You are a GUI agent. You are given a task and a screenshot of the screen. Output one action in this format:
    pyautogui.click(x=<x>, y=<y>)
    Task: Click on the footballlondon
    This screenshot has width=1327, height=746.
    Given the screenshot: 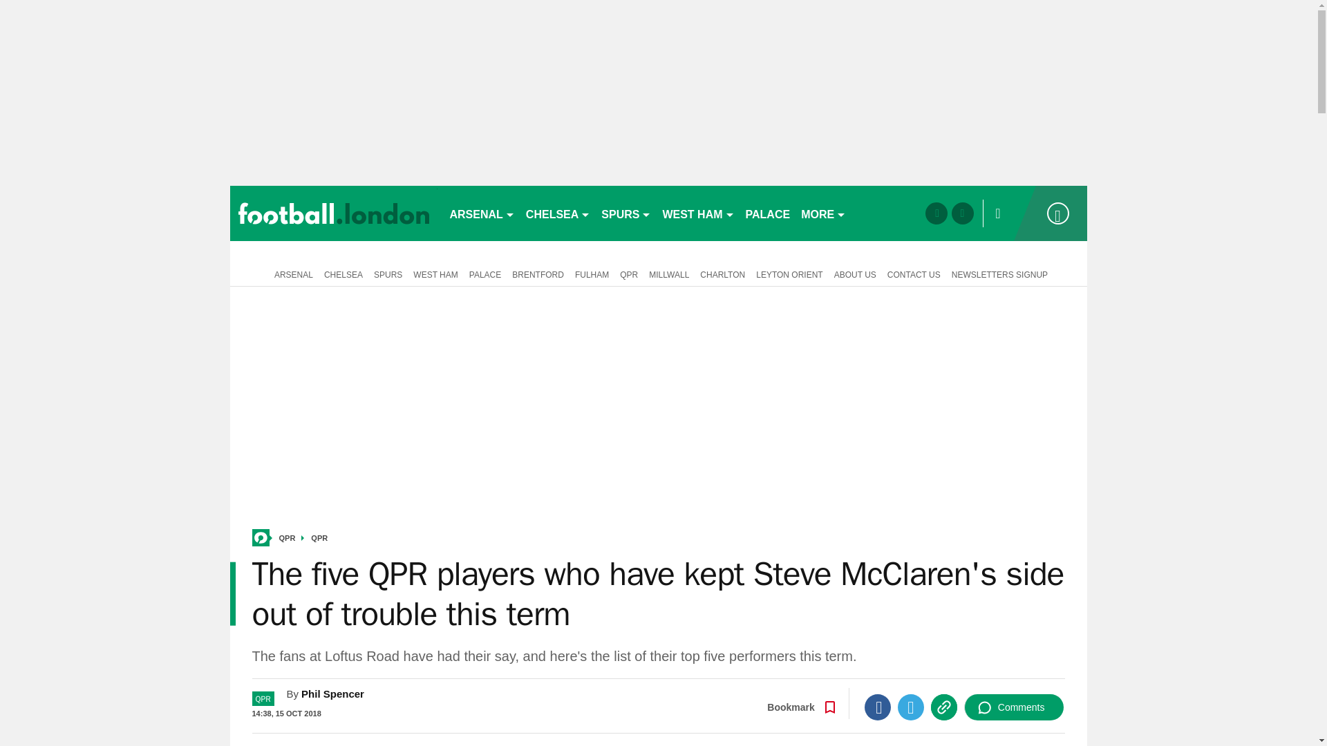 What is the action you would take?
    pyautogui.click(x=333, y=213)
    